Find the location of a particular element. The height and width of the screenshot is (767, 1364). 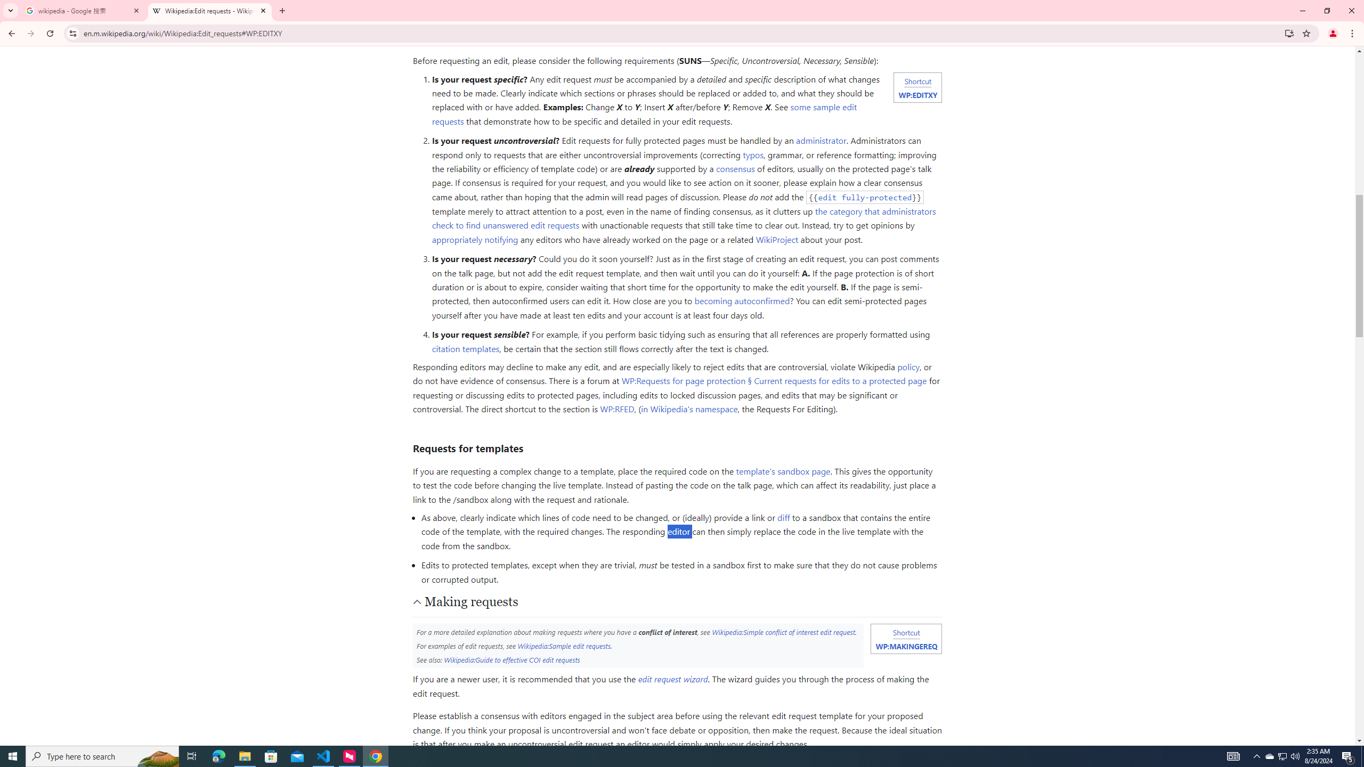

policy is located at coordinates (908, 366).